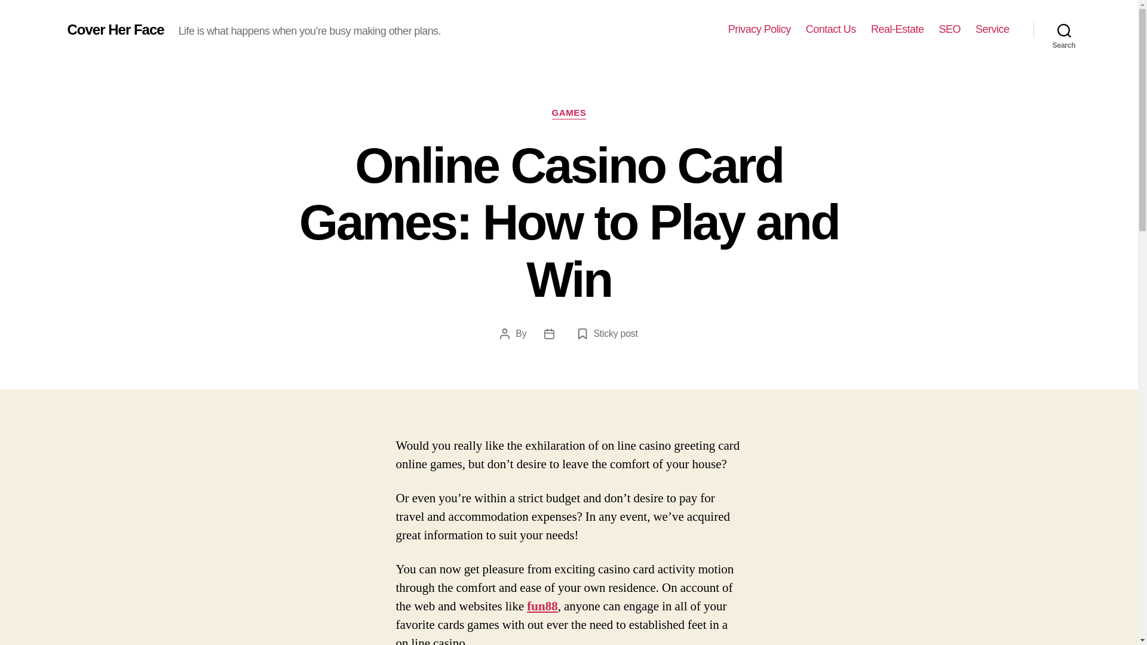  I want to click on Service, so click(992, 29).